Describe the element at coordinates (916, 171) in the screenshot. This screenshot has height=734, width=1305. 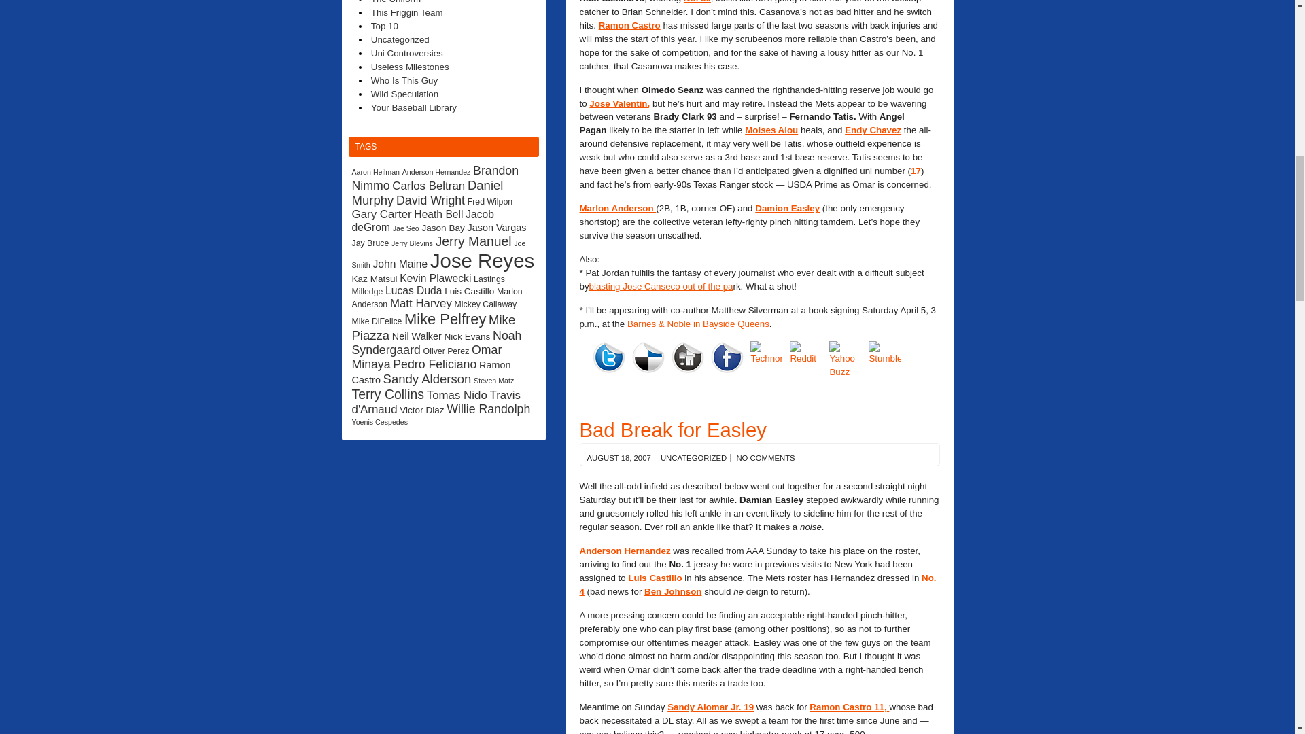
I see `17` at that location.